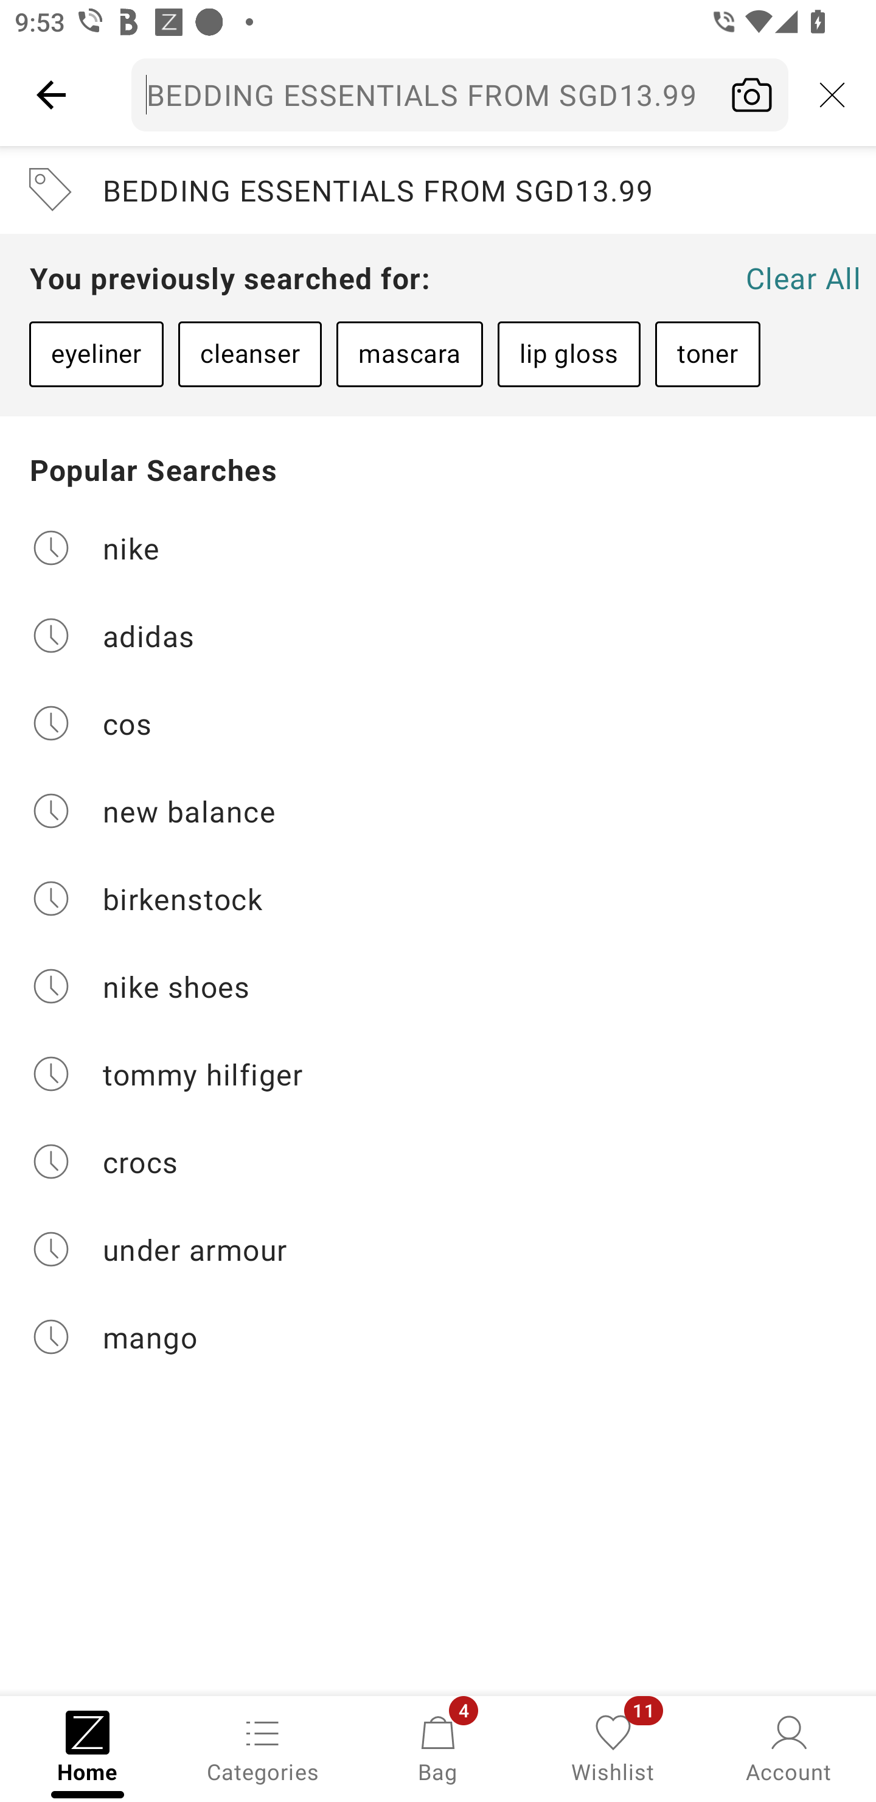 The width and height of the screenshot is (876, 1802). I want to click on BEDDING ESSENTIALS FROM SGD13.99, so click(460, 94).